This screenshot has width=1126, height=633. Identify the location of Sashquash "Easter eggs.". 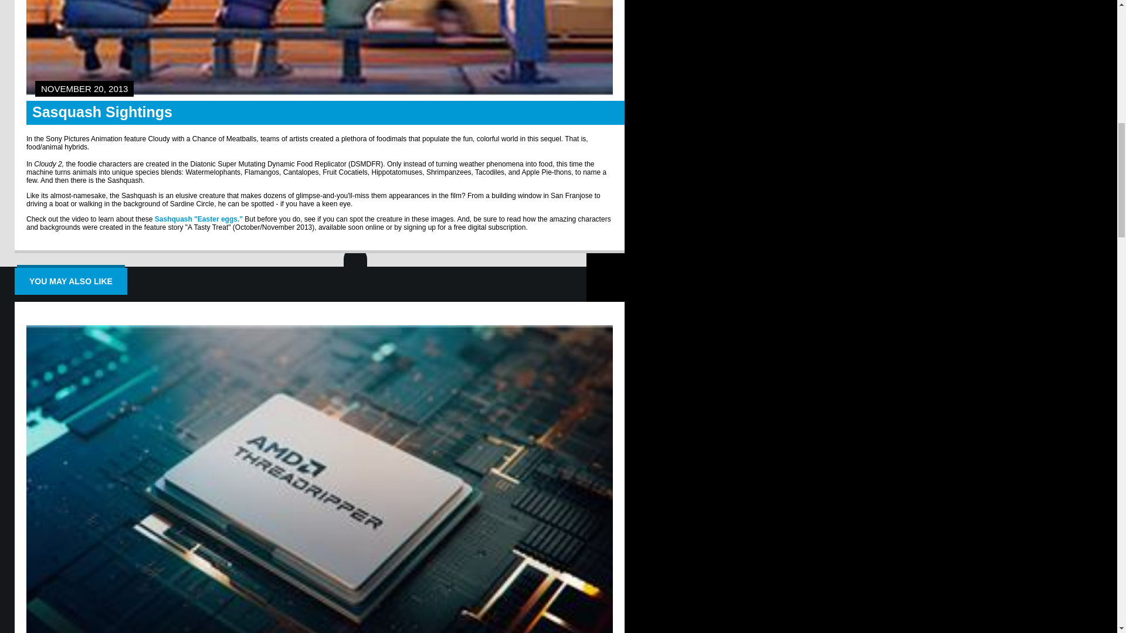
(199, 219).